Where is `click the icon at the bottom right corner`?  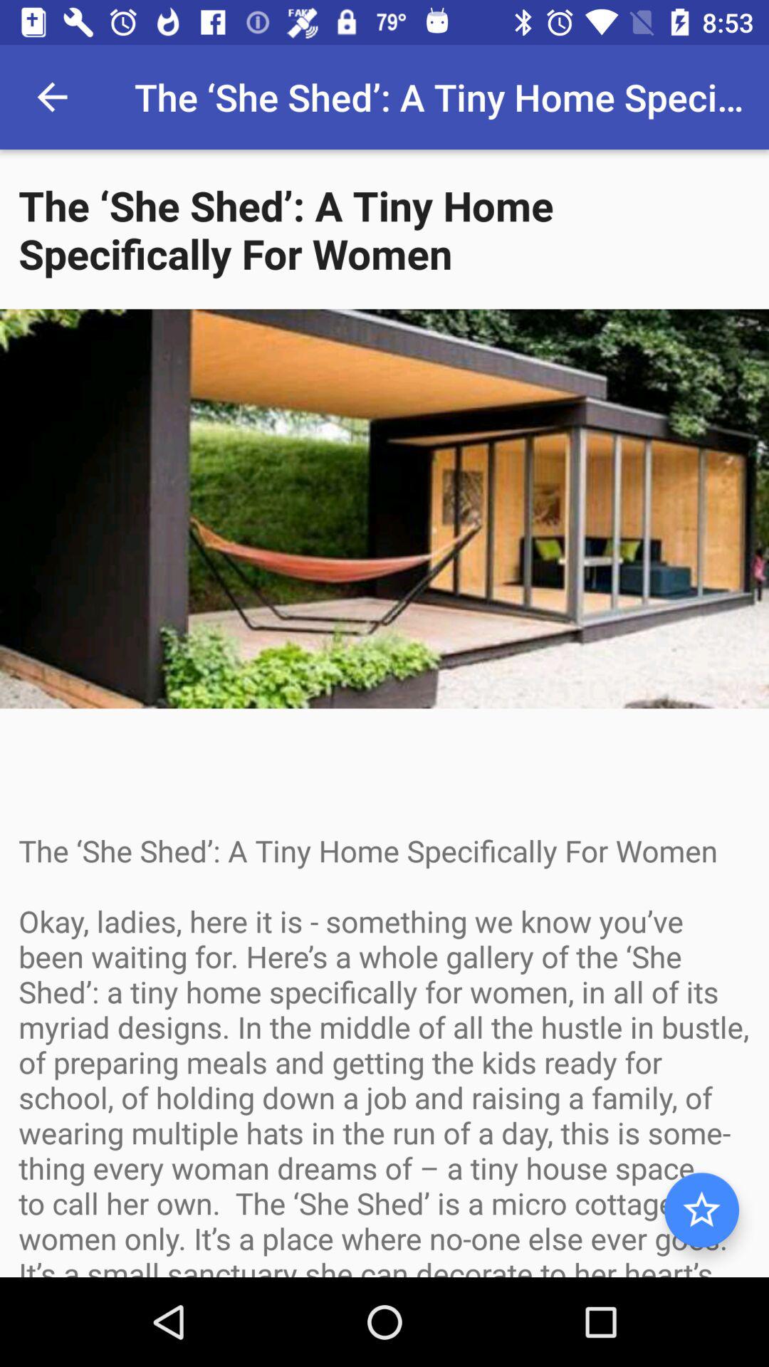 click the icon at the bottom right corner is located at coordinates (701, 1210).